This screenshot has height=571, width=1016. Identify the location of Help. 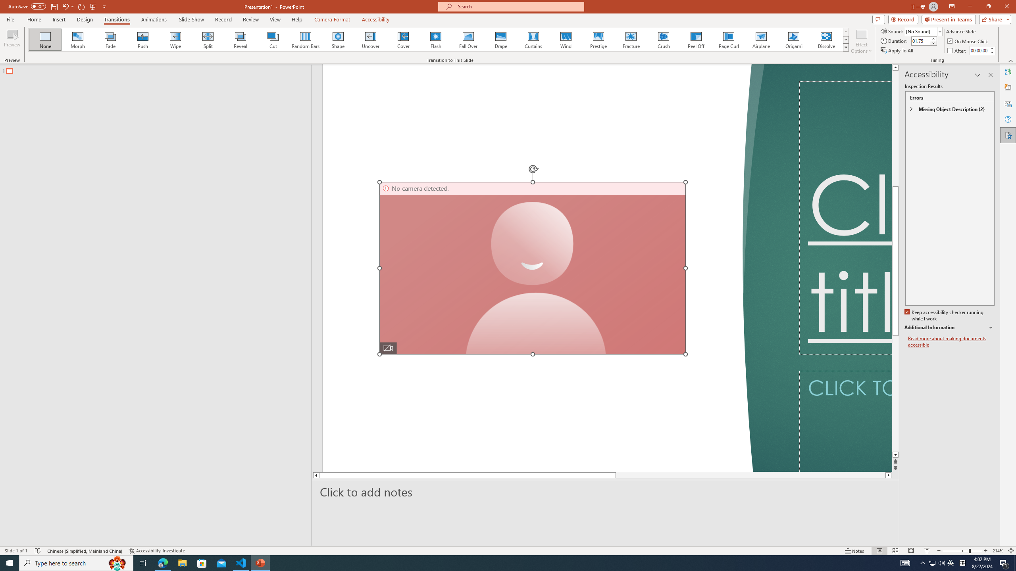
(1008, 119).